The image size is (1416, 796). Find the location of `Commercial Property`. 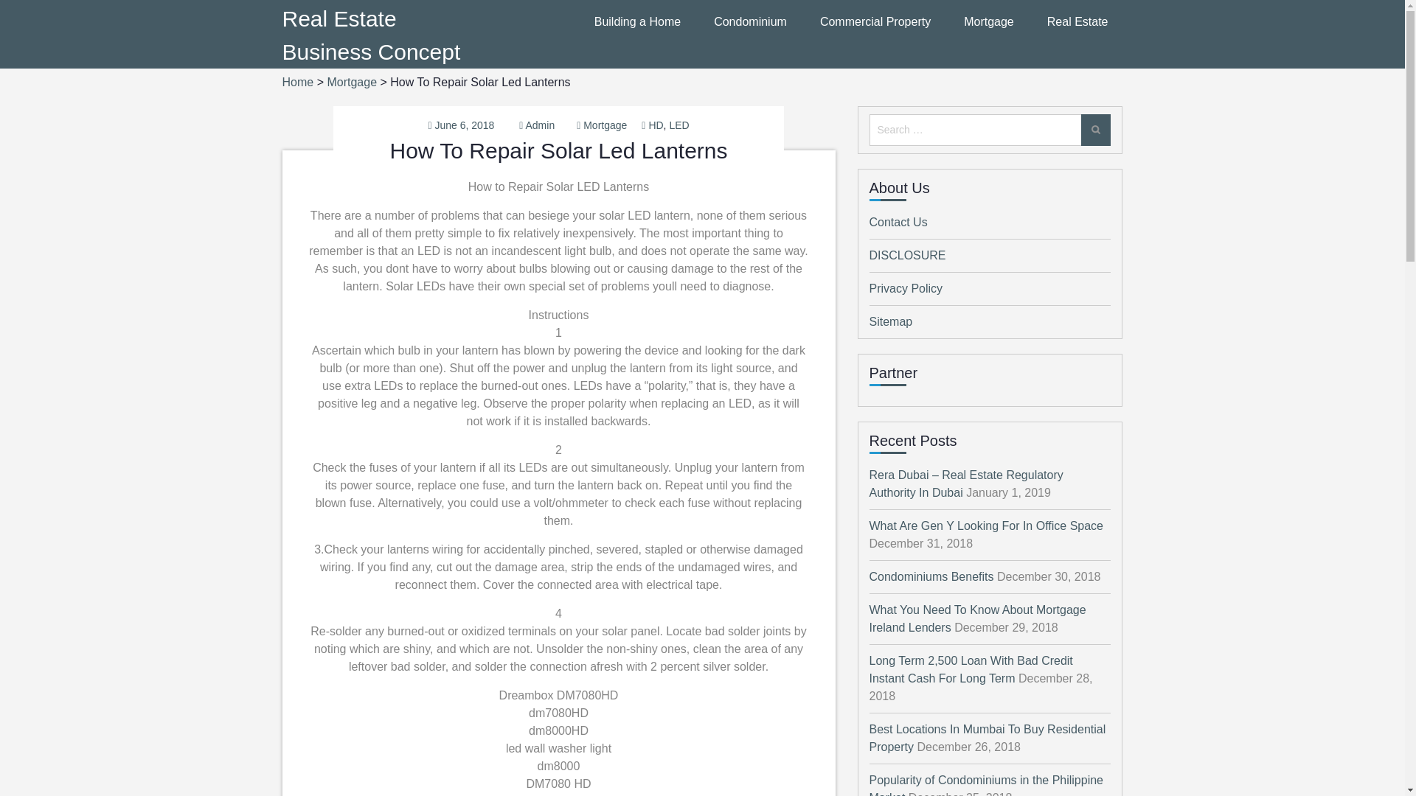

Commercial Property is located at coordinates (875, 22).